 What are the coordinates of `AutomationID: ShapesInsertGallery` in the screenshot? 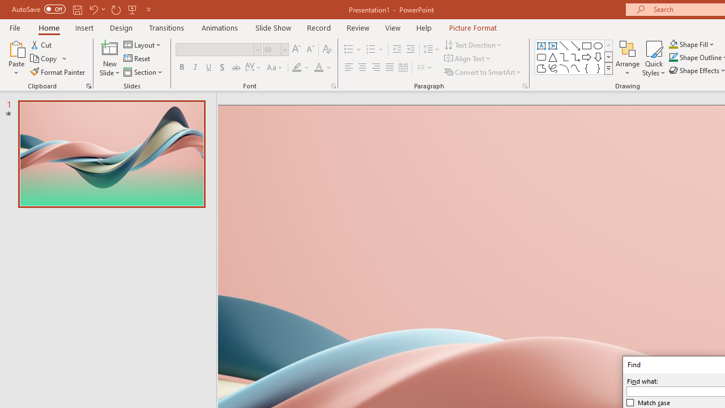 It's located at (574, 57).